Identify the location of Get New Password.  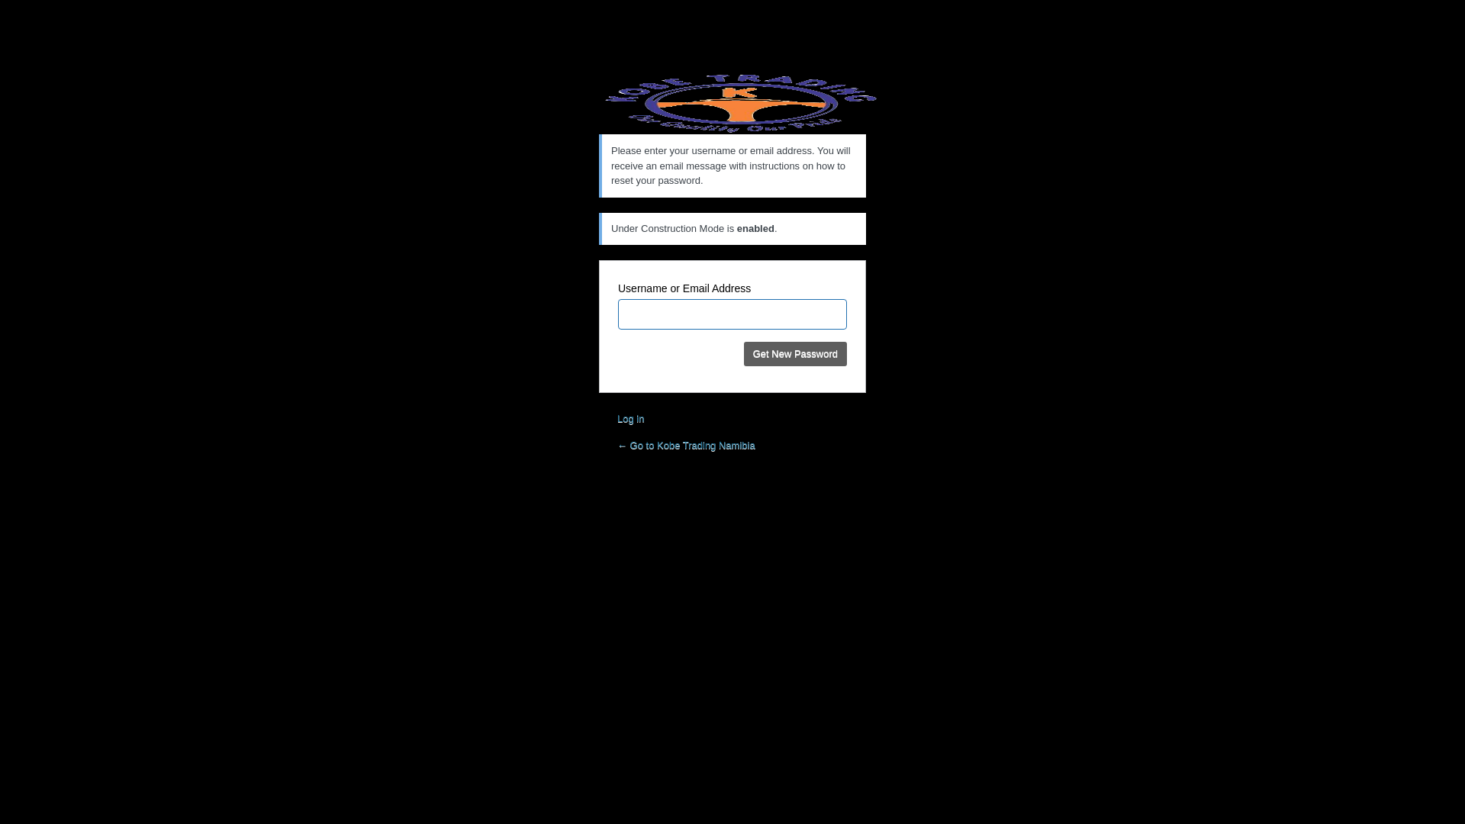
(795, 354).